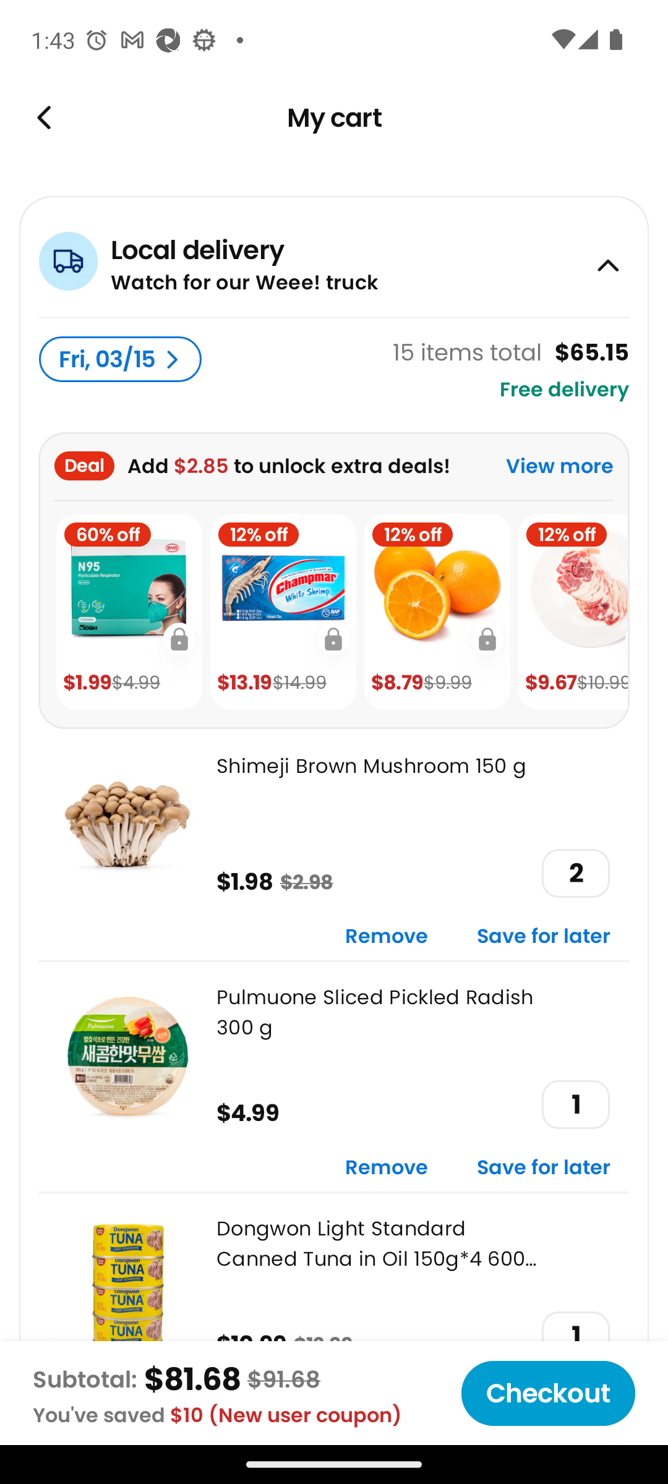  What do you see at coordinates (437, 612) in the screenshot?
I see `12% off $8.79 $9.99` at bounding box center [437, 612].